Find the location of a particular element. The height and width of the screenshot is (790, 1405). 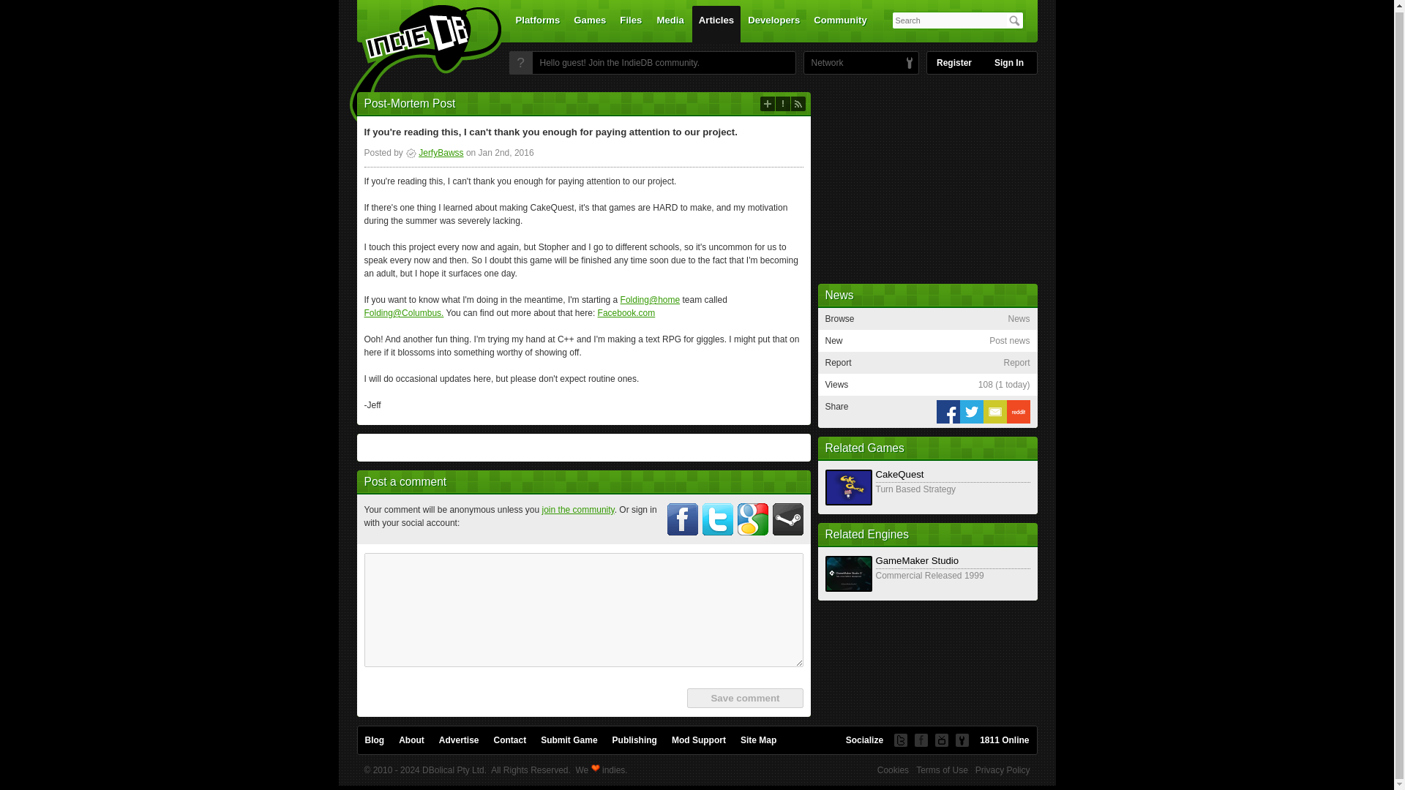

Search IndieDB is located at coordinates (1014, 20).